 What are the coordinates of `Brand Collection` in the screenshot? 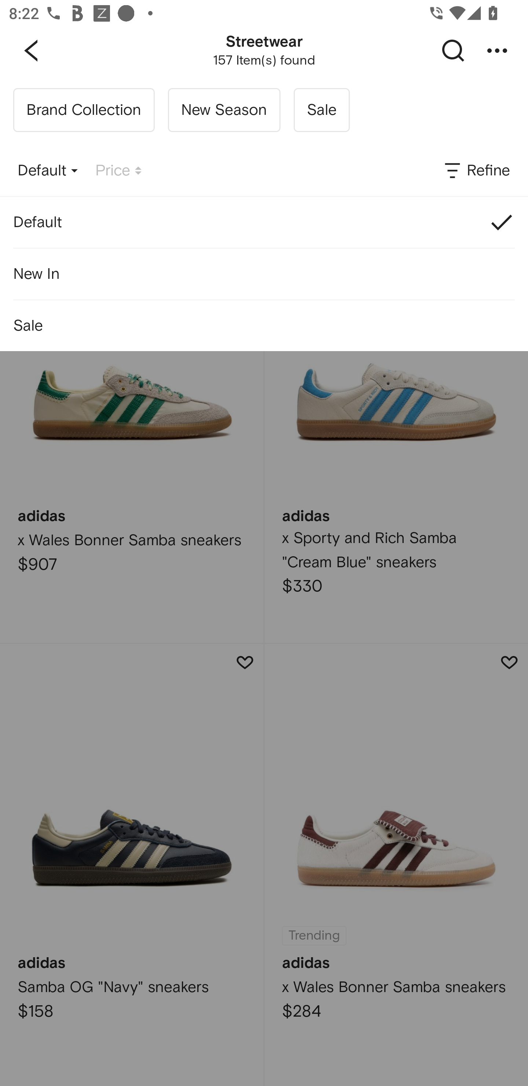 It's located at (84, 110).